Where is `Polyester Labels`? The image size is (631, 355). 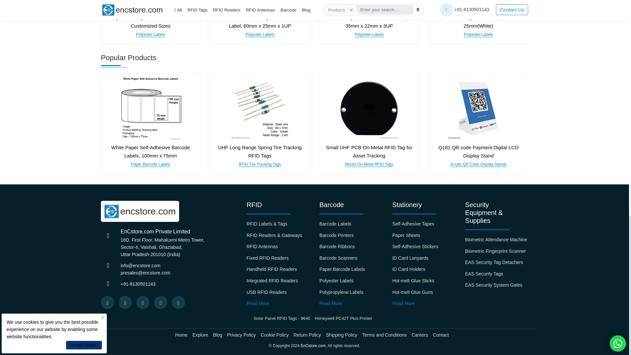 Polyester Labels is located at coordinates (260, 7).